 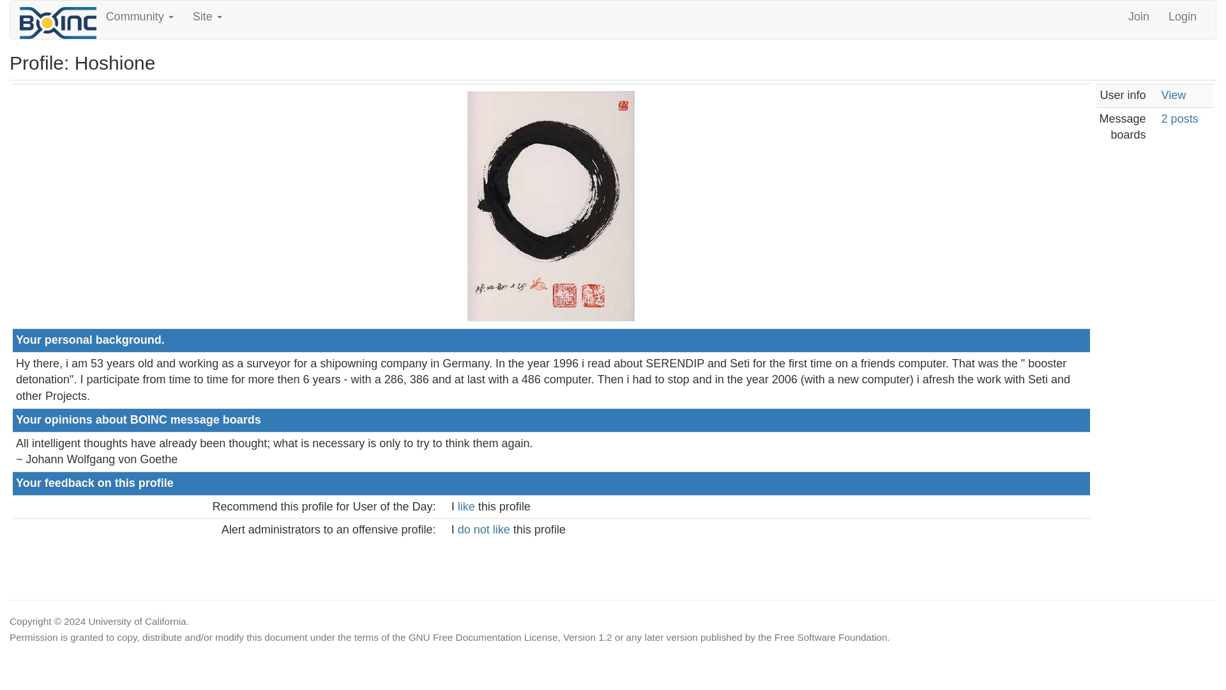 What do you see at coordinates (1180, 119) in the screenshot?
I see `2 posts` at bounding box center [1180, 119].